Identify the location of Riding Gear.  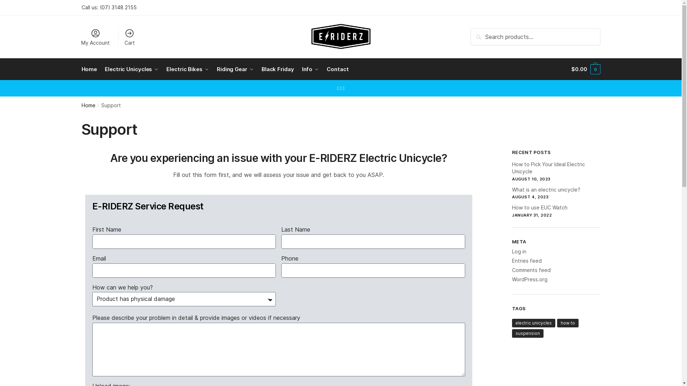
(235, 69).